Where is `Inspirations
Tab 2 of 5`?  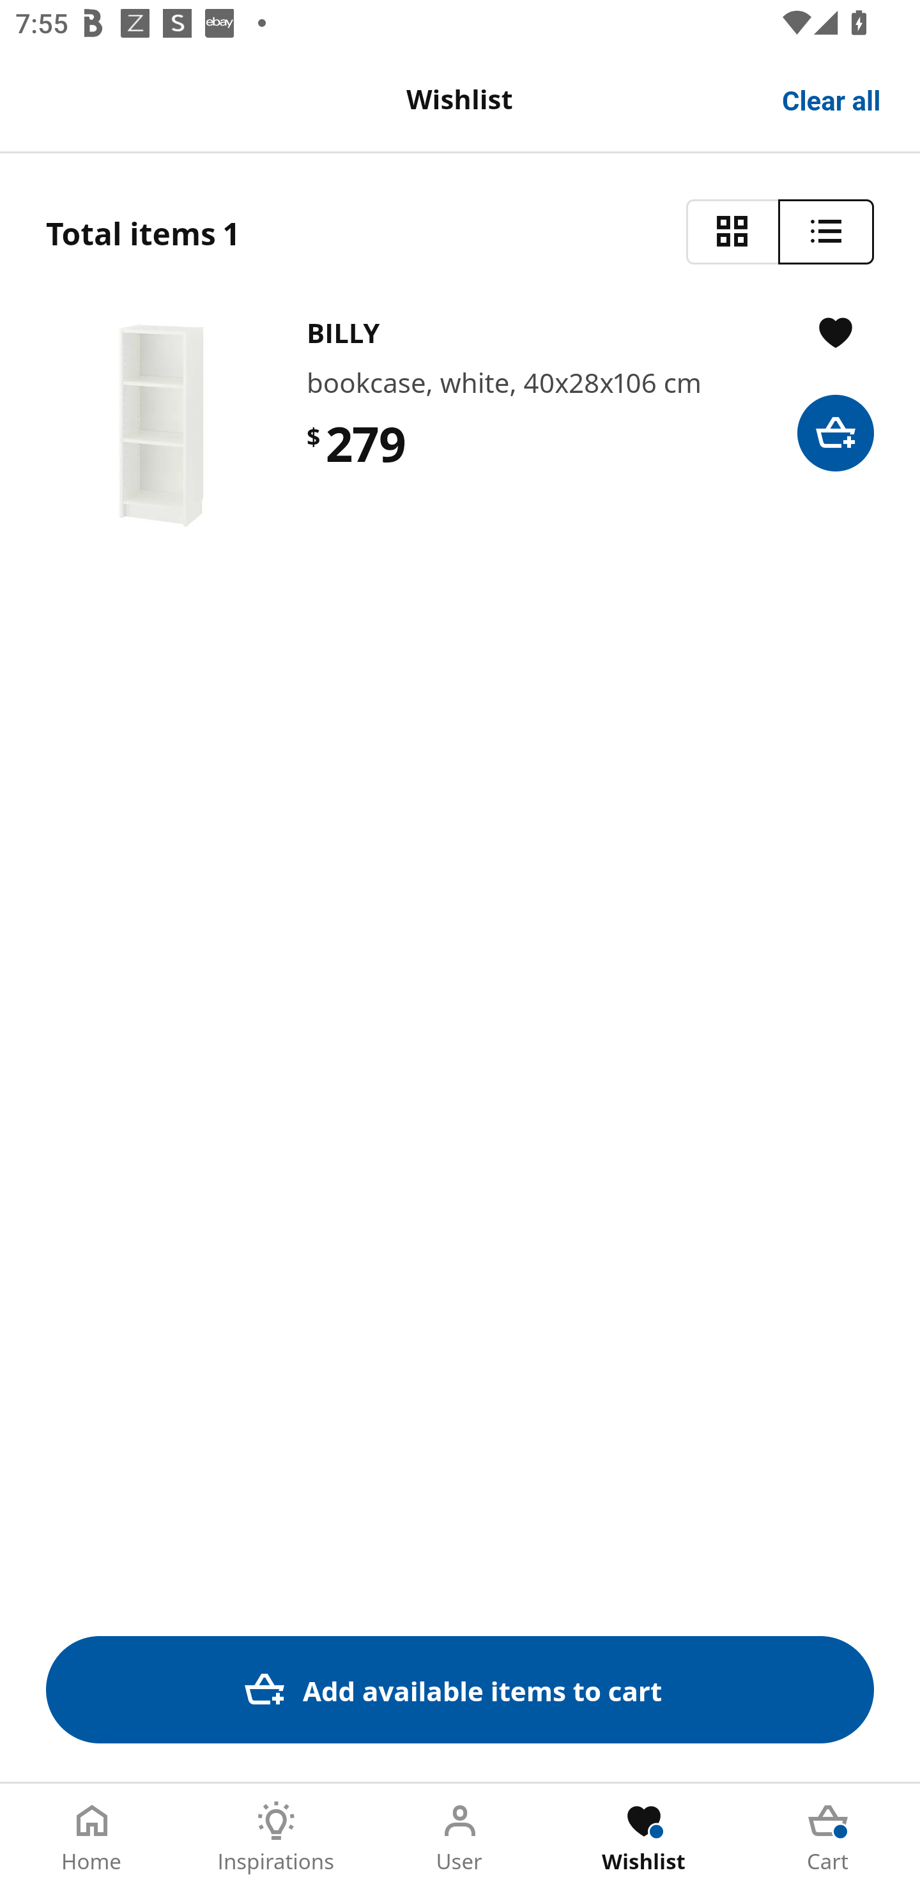 Inspirations
Tab 2 of 5 is located at coordinates (276, 1837).